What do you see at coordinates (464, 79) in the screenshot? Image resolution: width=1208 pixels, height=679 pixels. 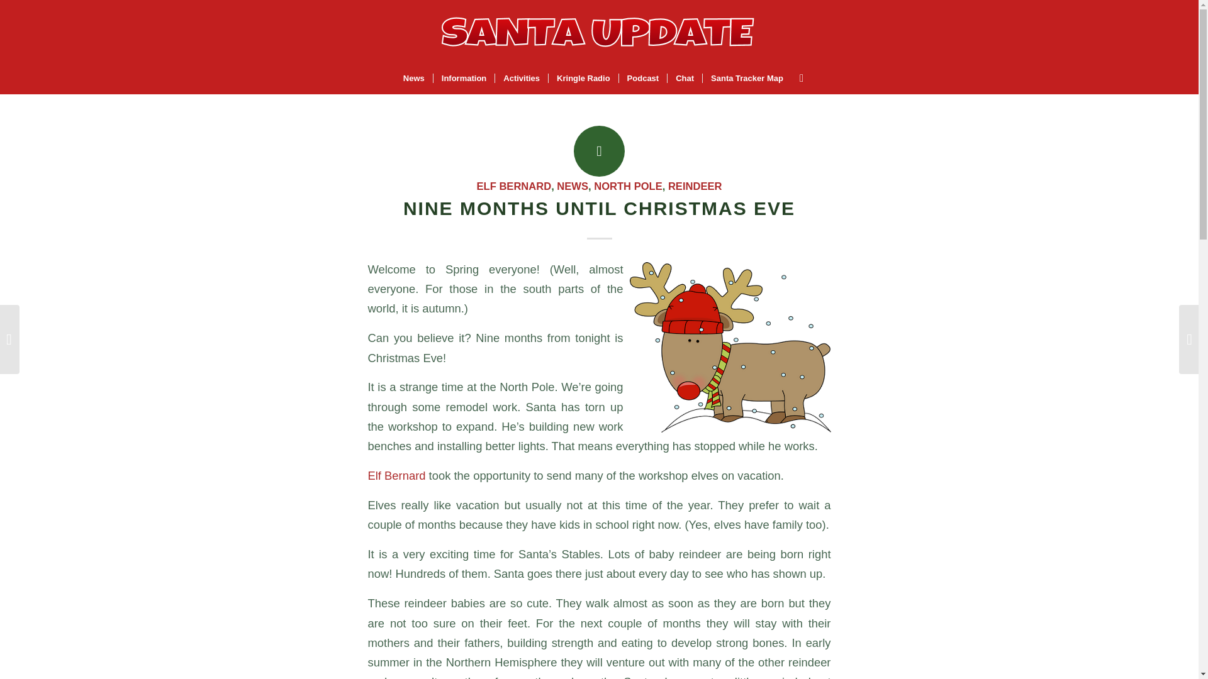 I see `Information` at bounding box center [464, 79].